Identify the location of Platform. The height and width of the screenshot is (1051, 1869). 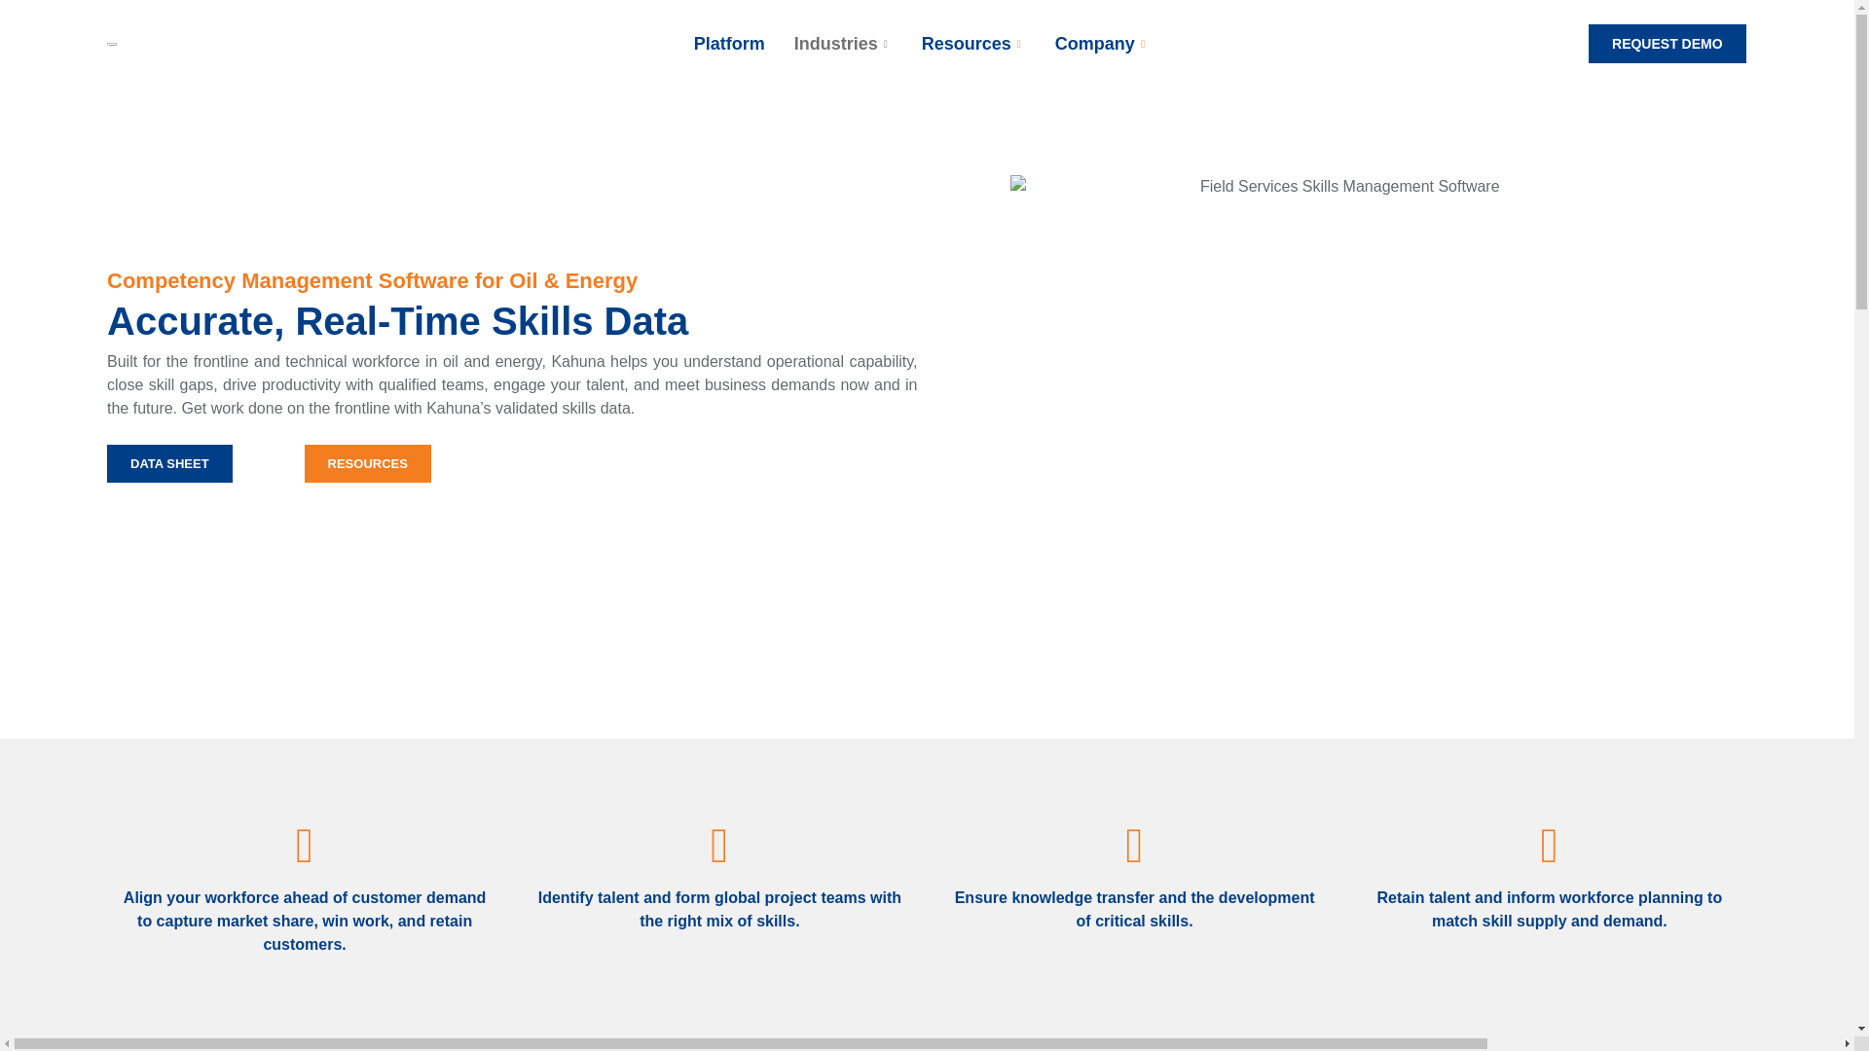
(1102, 44).